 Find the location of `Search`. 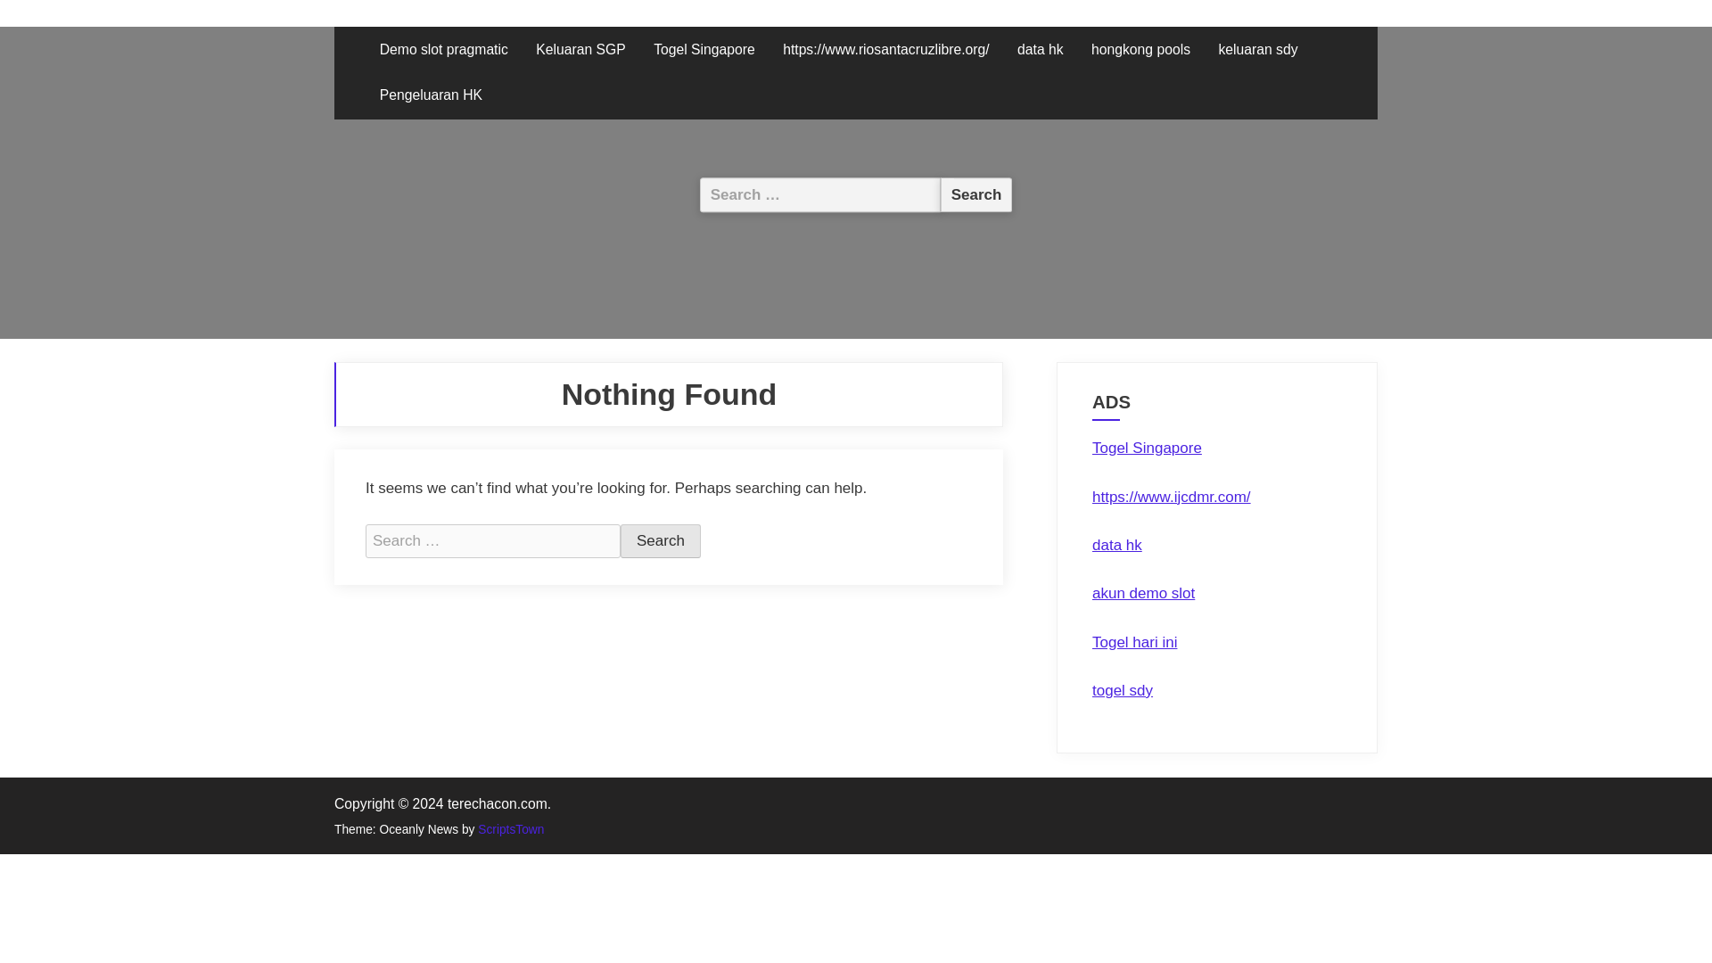

Search is located at coordinates (660, 540).